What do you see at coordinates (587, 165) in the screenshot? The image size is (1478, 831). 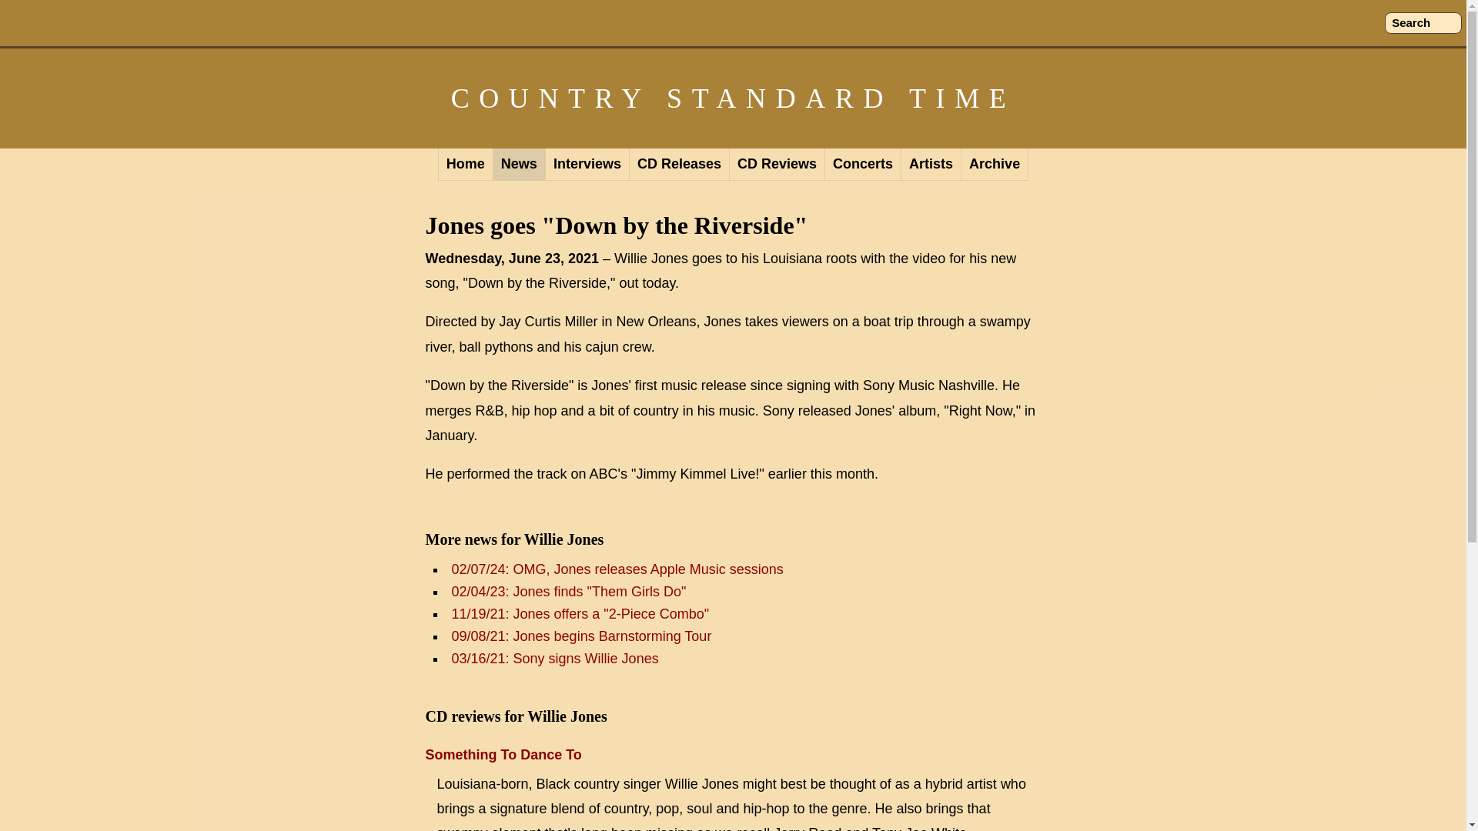 I see `Interviews` at bounding box center [587, 165].